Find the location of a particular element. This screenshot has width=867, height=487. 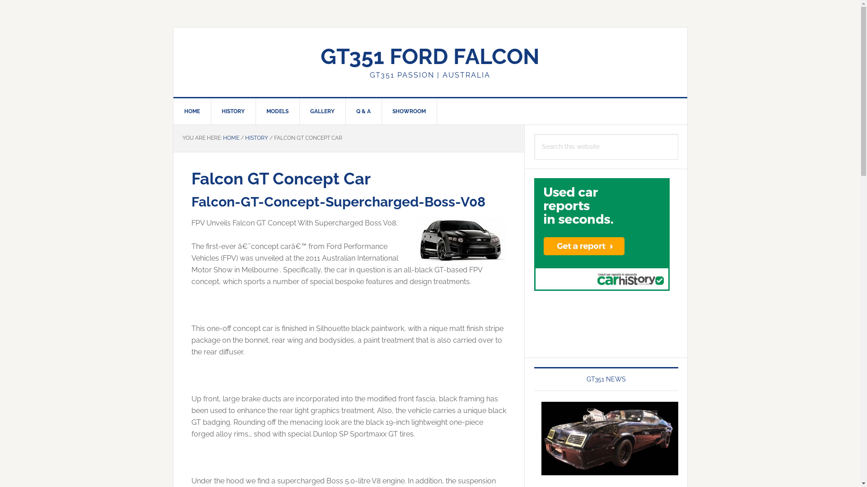

GT351 FORD FALCON is located at coordinates (430, 56).